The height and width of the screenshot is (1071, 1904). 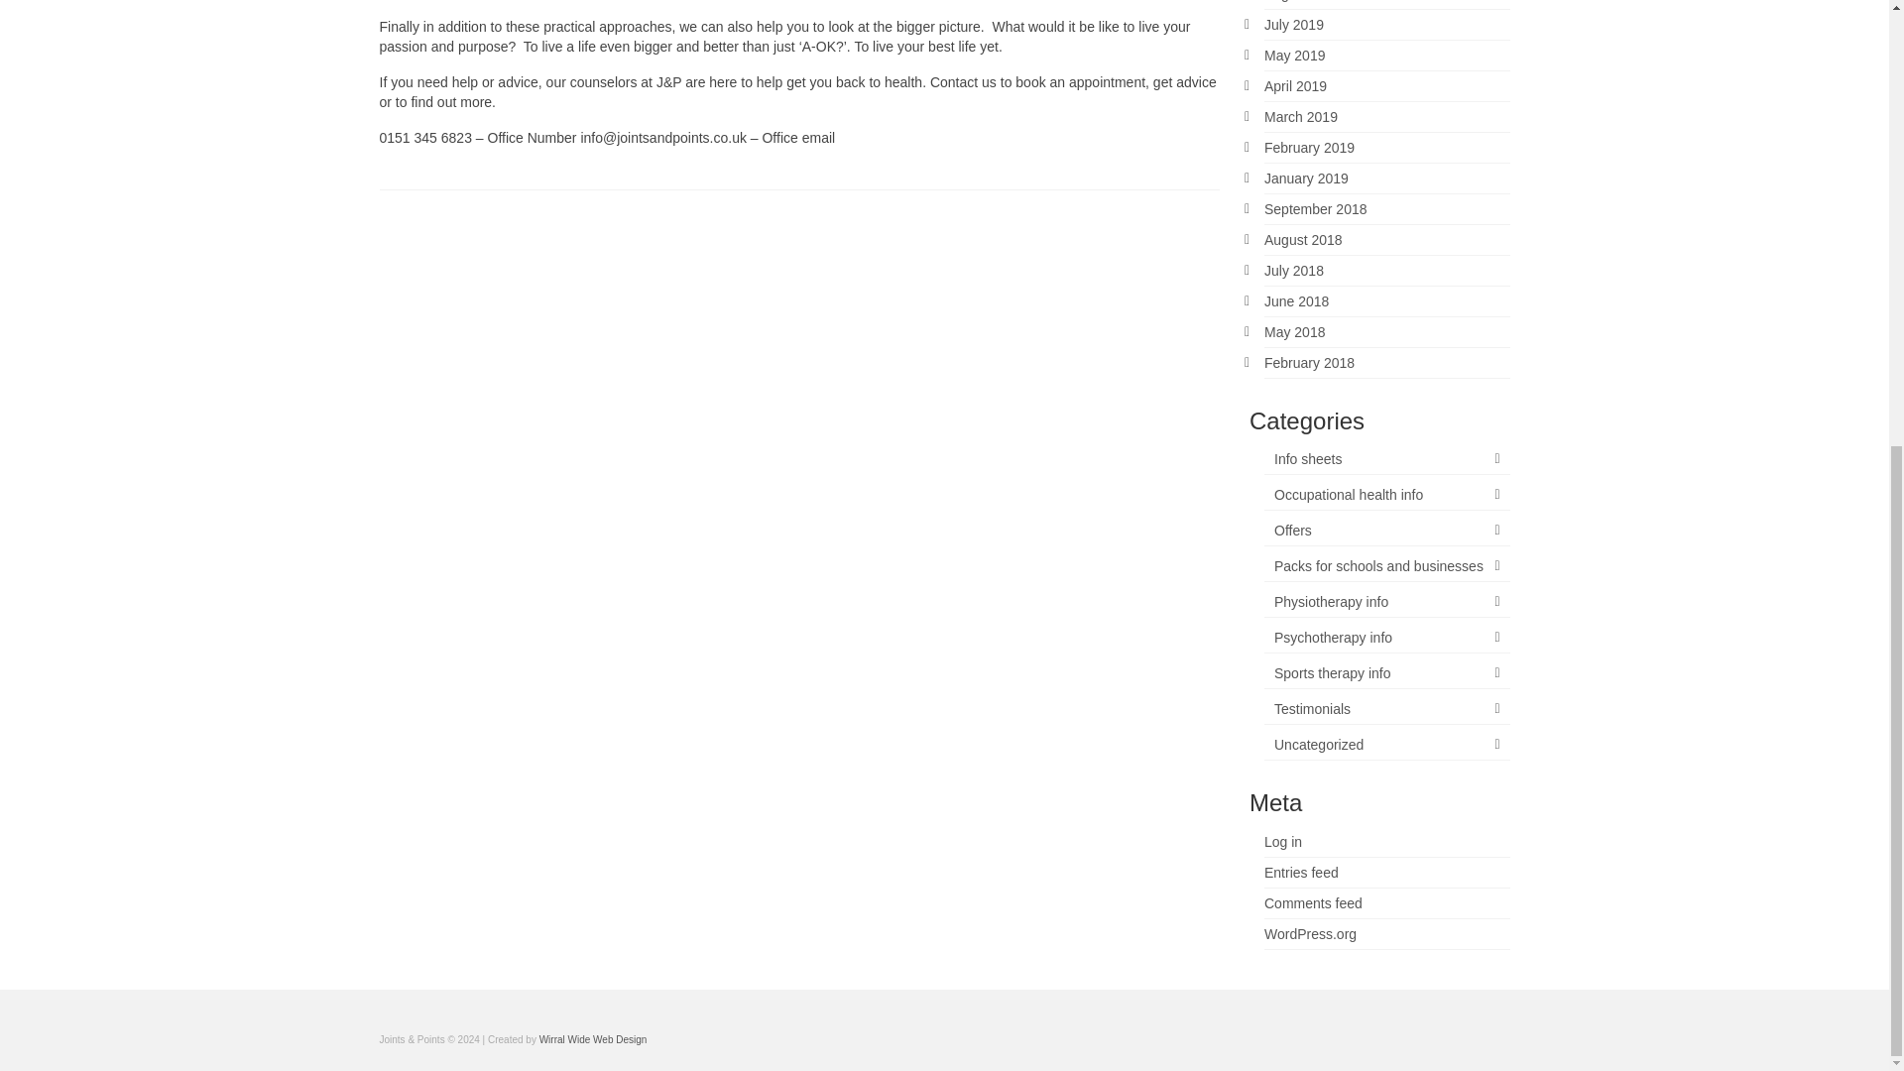 What do you see at coordinates (1309, 147) in the screenshot?
I see `February 2019` at bounding box center [1309, 147].